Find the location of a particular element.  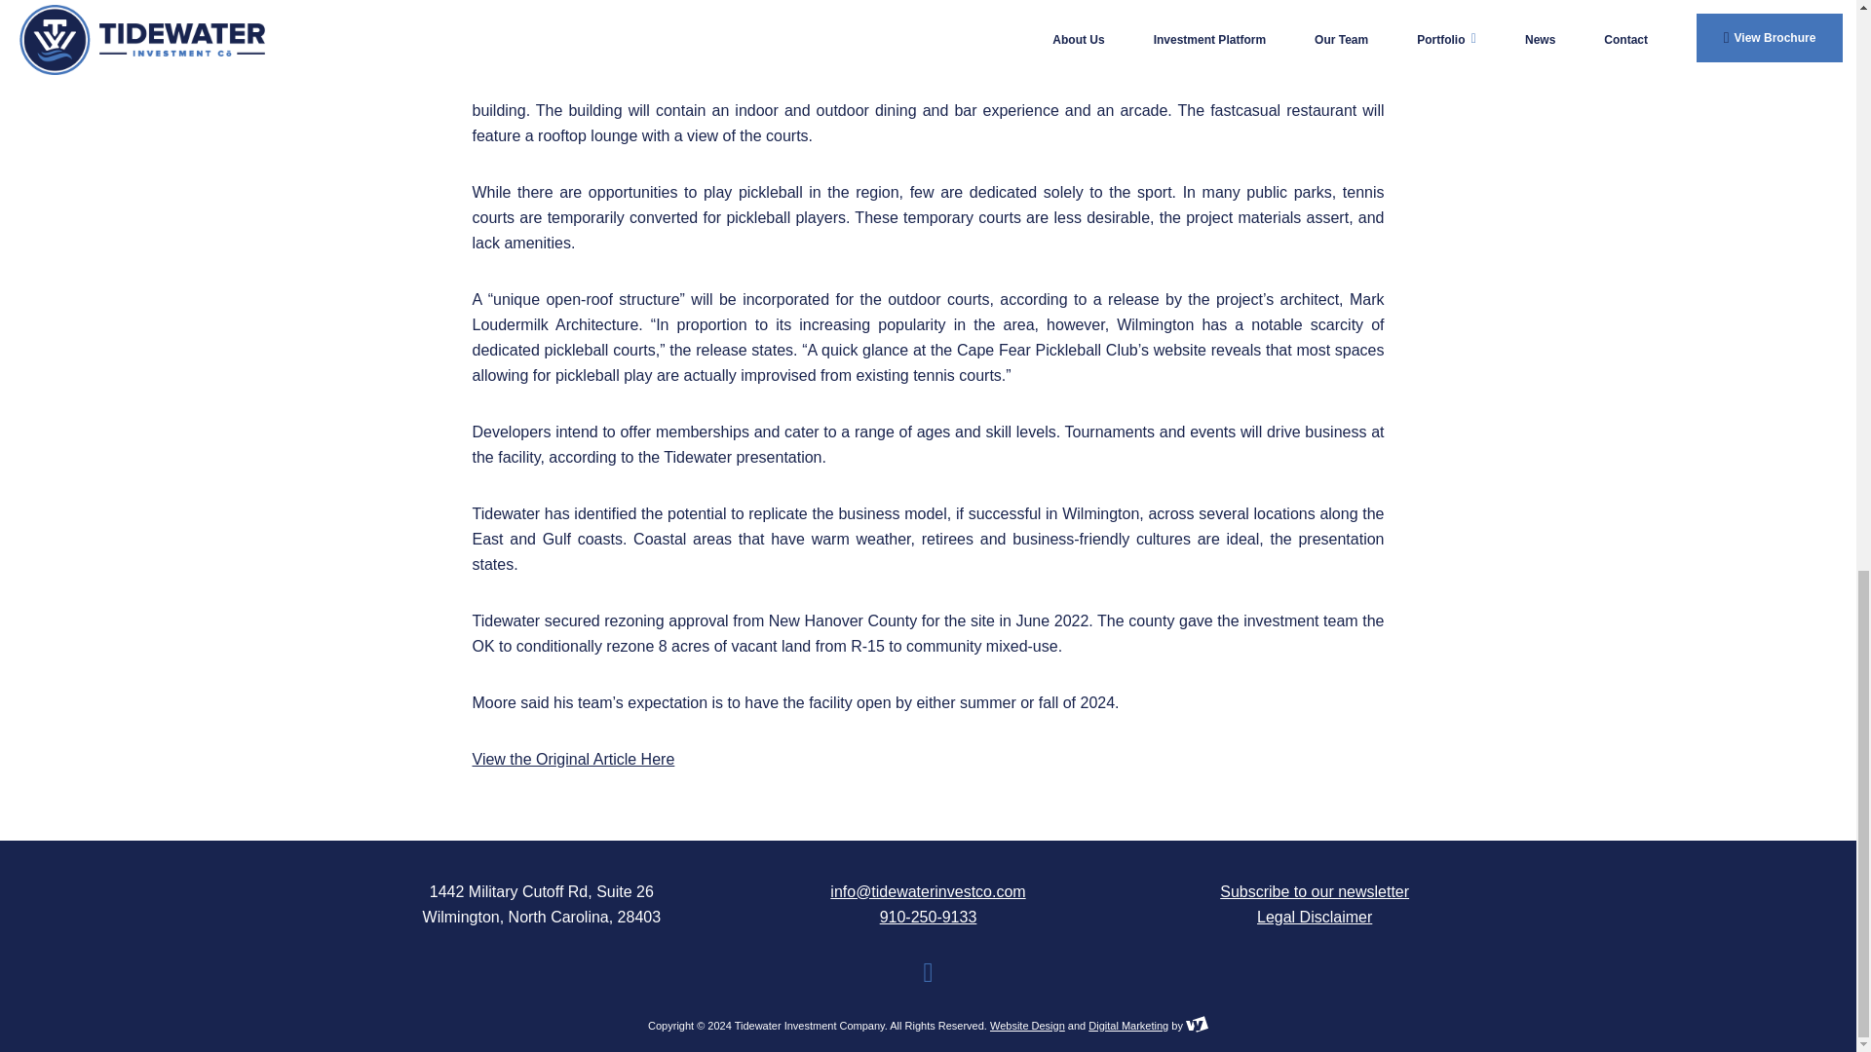

View the Original Article Here is located at coordinates (572, 760).